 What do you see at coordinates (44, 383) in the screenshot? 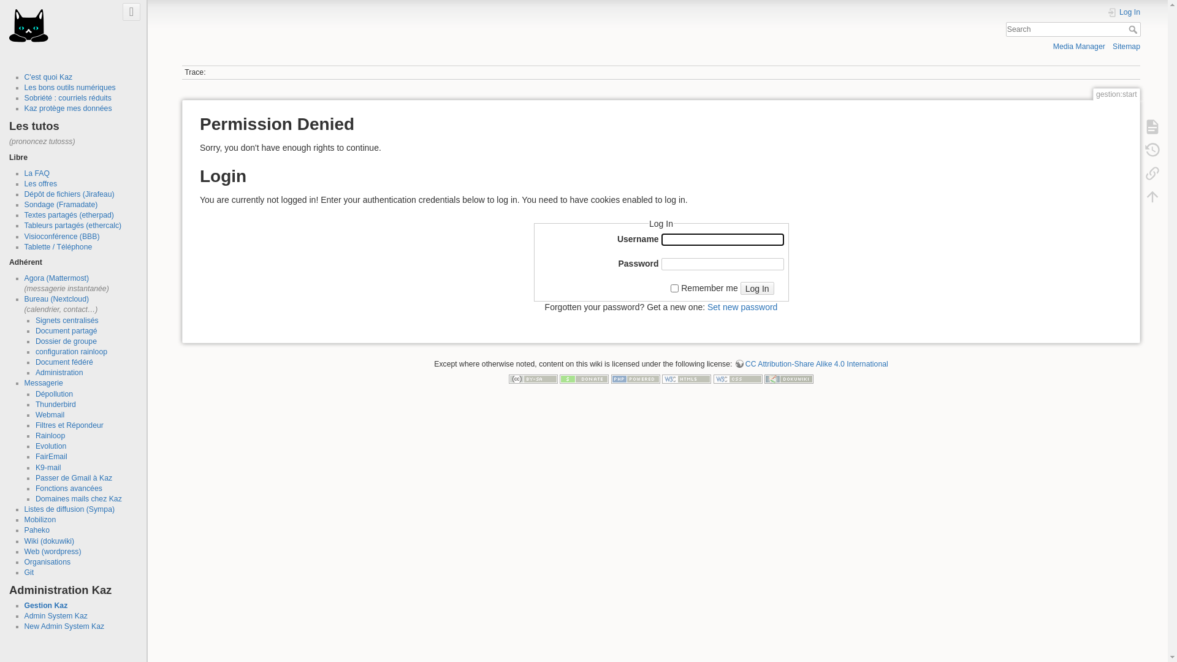
I see `Messagerie` at bounding box center [44, 383].